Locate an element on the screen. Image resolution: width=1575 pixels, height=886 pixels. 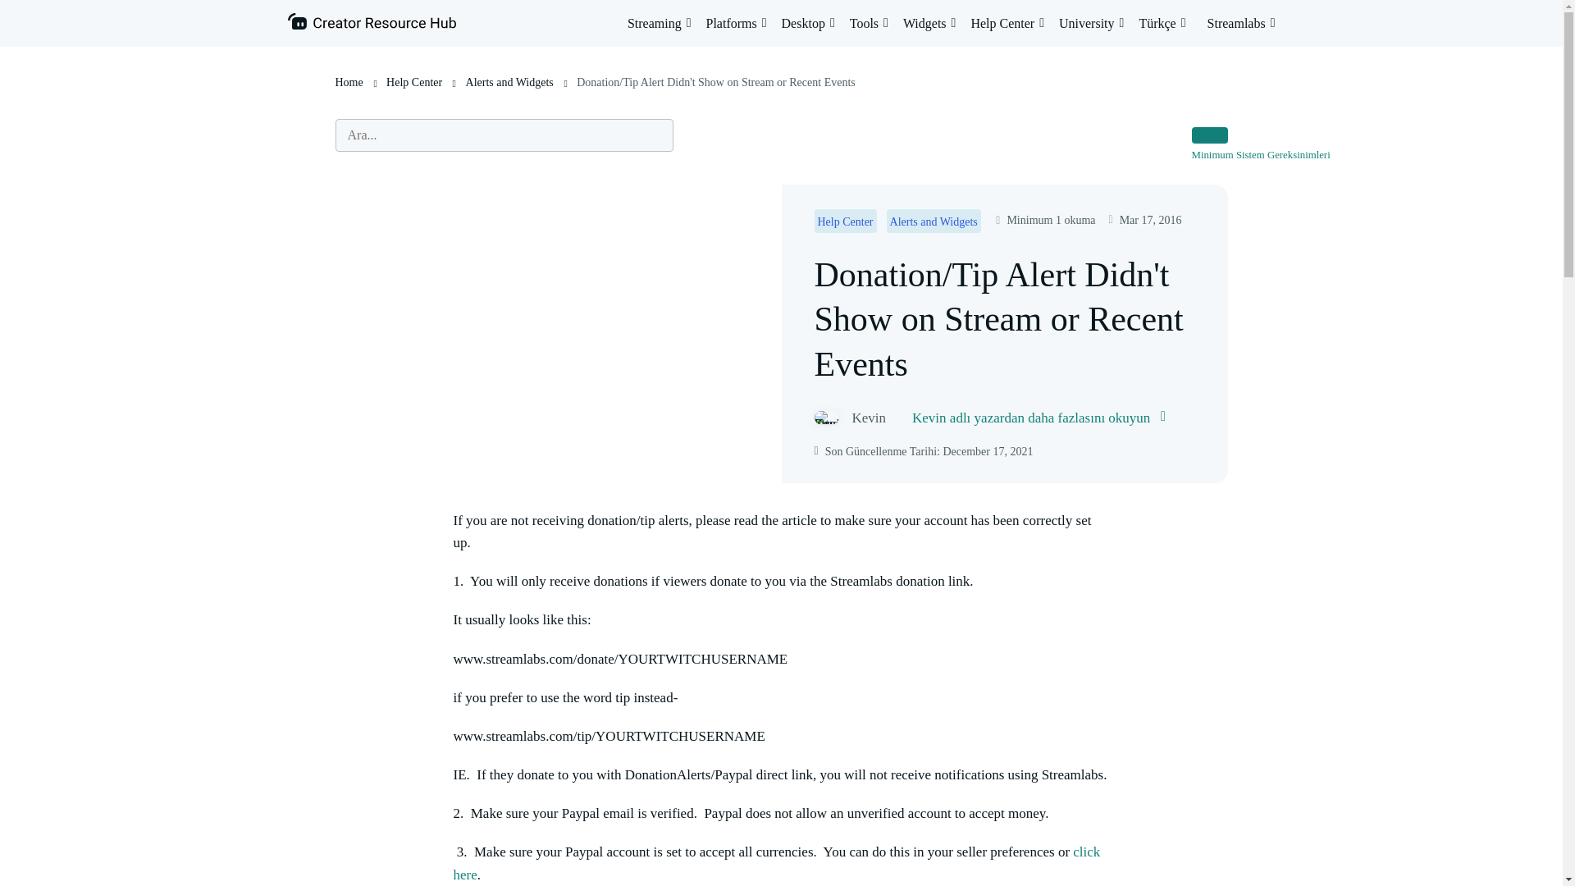
Streaming is located at coordinates (659, 23).